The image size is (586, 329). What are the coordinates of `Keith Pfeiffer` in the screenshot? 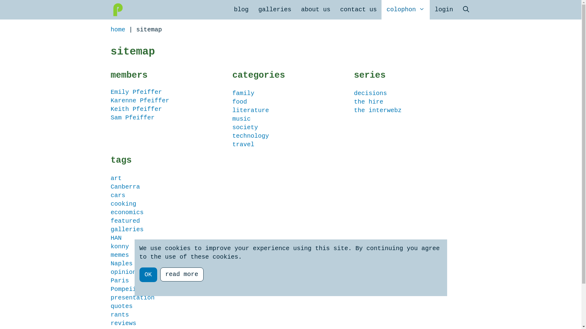 It's located at (136, 109).